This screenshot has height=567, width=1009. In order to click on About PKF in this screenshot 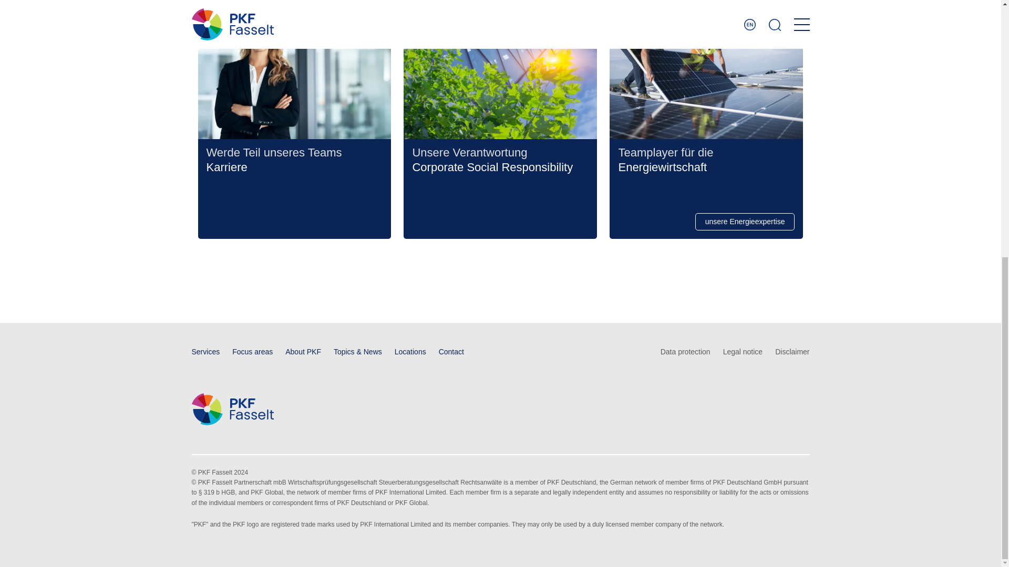, I will do `click(303, 352)`.